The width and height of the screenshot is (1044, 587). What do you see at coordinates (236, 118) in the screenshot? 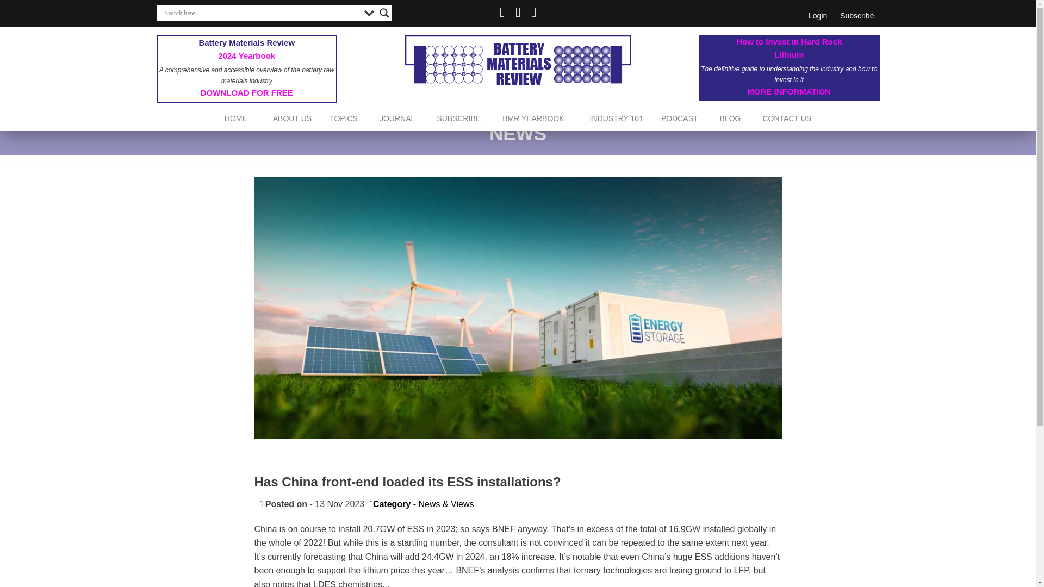
I see `HOME` at bounding box center [236, 118].